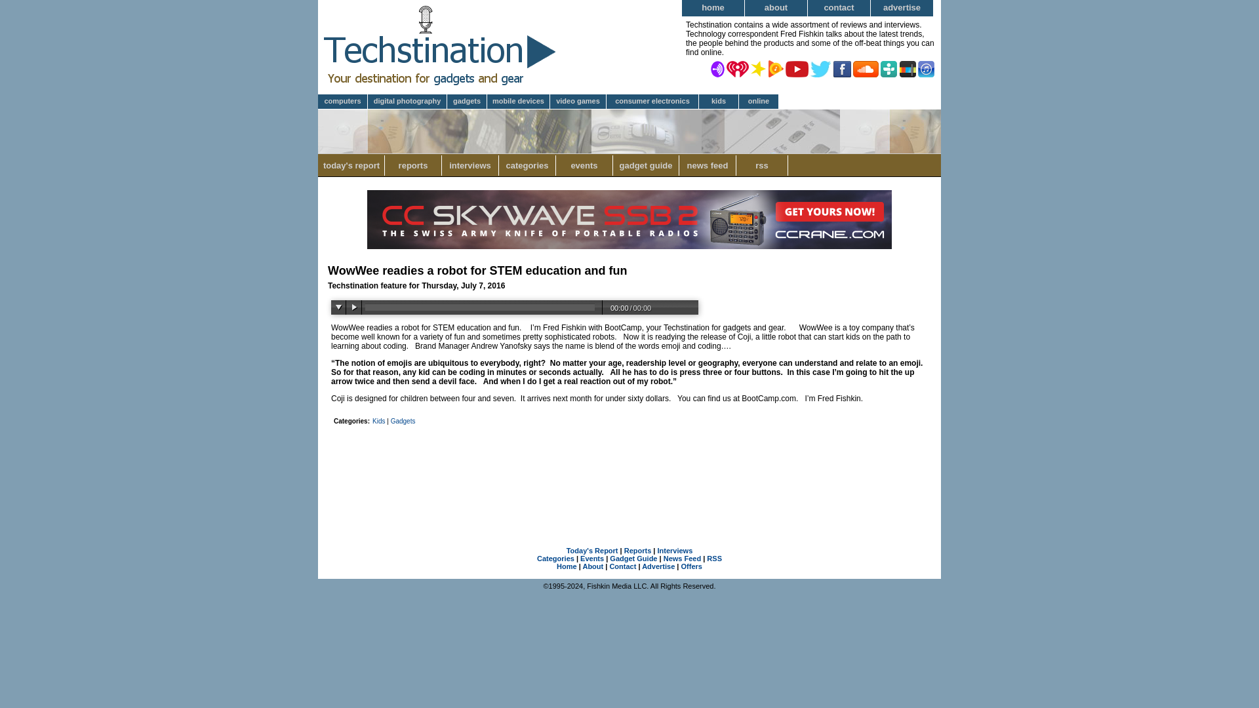 Image resolution: width=1259 pixels, height=708 pixels. What do you see at coordinates (821, 68) in the screenshot?
I see `Follow Techstination on Twitter` at bounding box center [821, 68].